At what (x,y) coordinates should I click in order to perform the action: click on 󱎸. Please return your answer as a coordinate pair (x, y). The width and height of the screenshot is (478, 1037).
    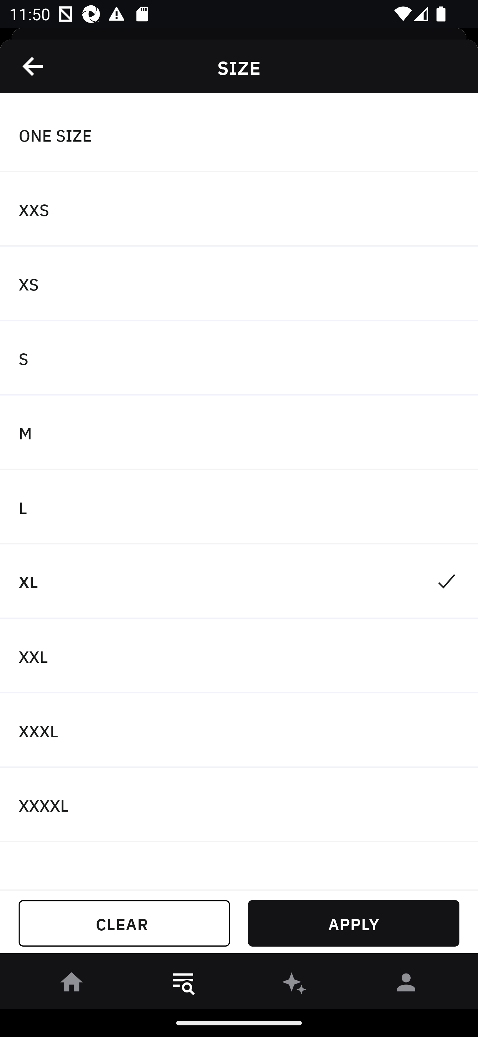
    Looking at the image, I should click on (183, 984).